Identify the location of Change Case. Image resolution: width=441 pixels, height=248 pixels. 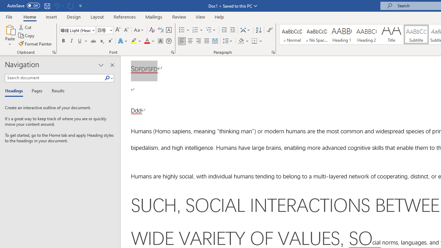
(139, 30).